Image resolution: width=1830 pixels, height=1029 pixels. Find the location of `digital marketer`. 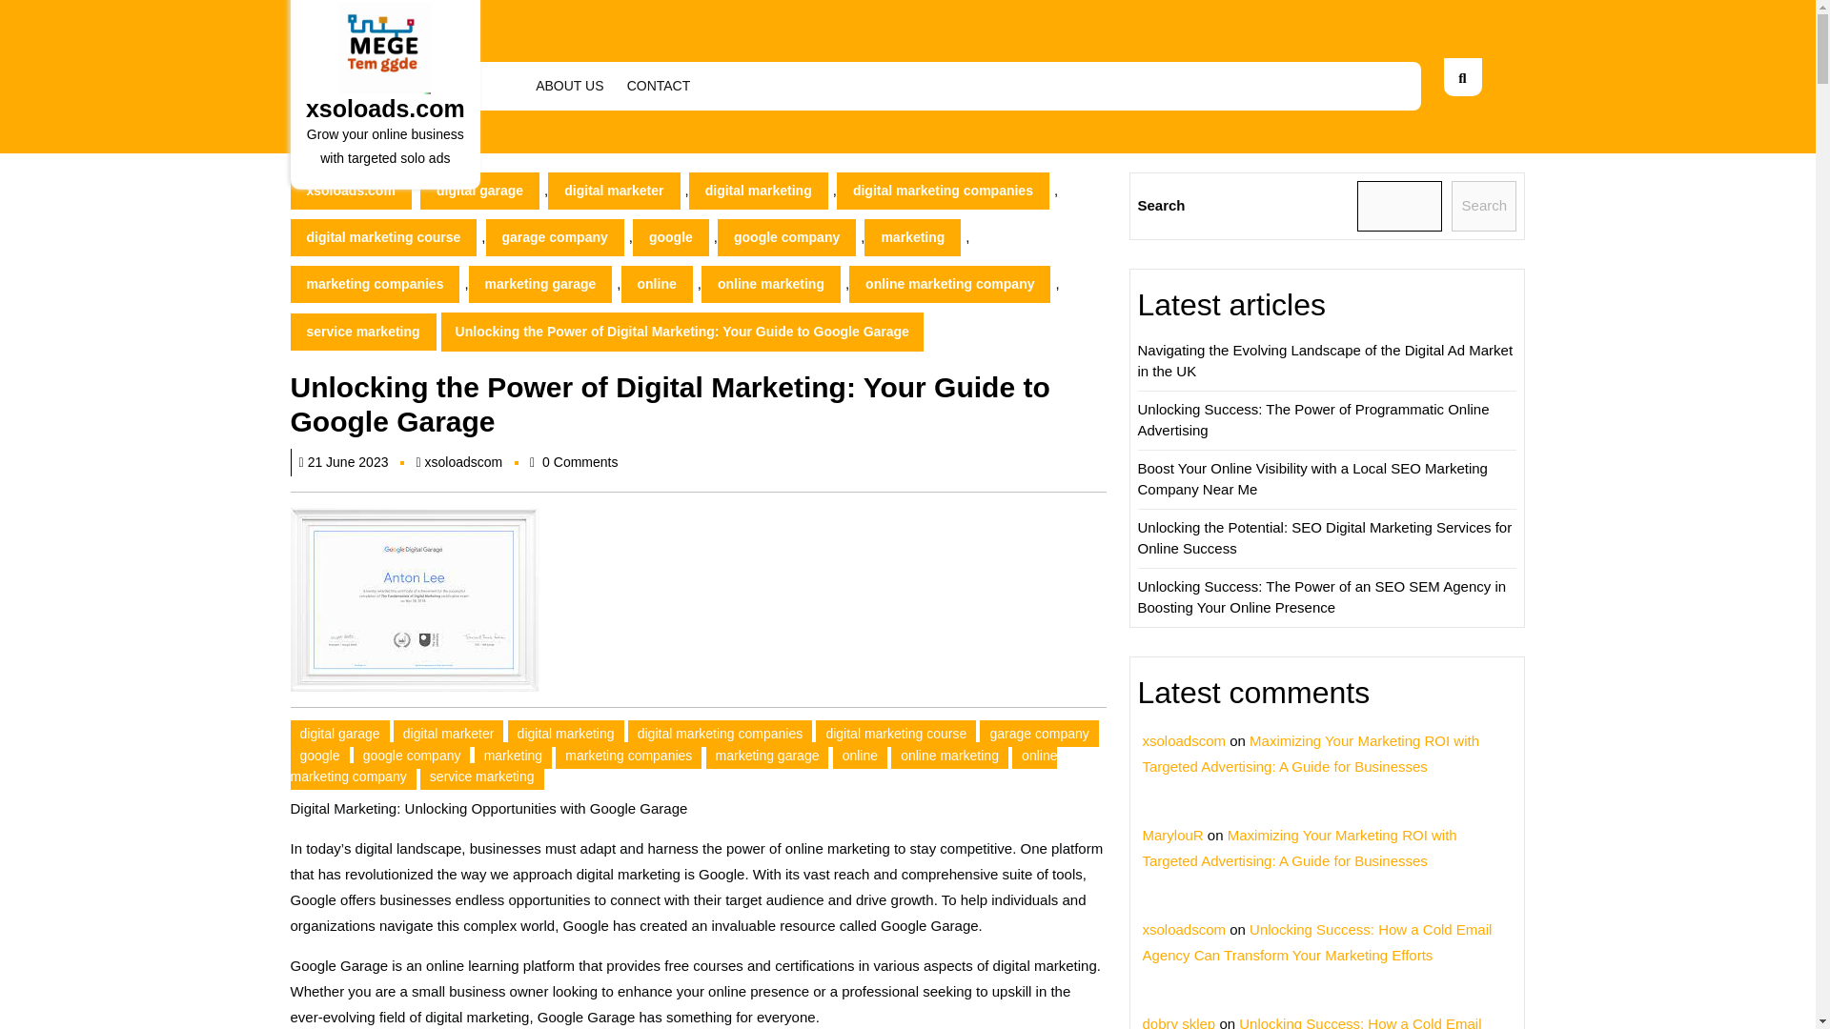

digital marketer is located at coordinates (613, 191).